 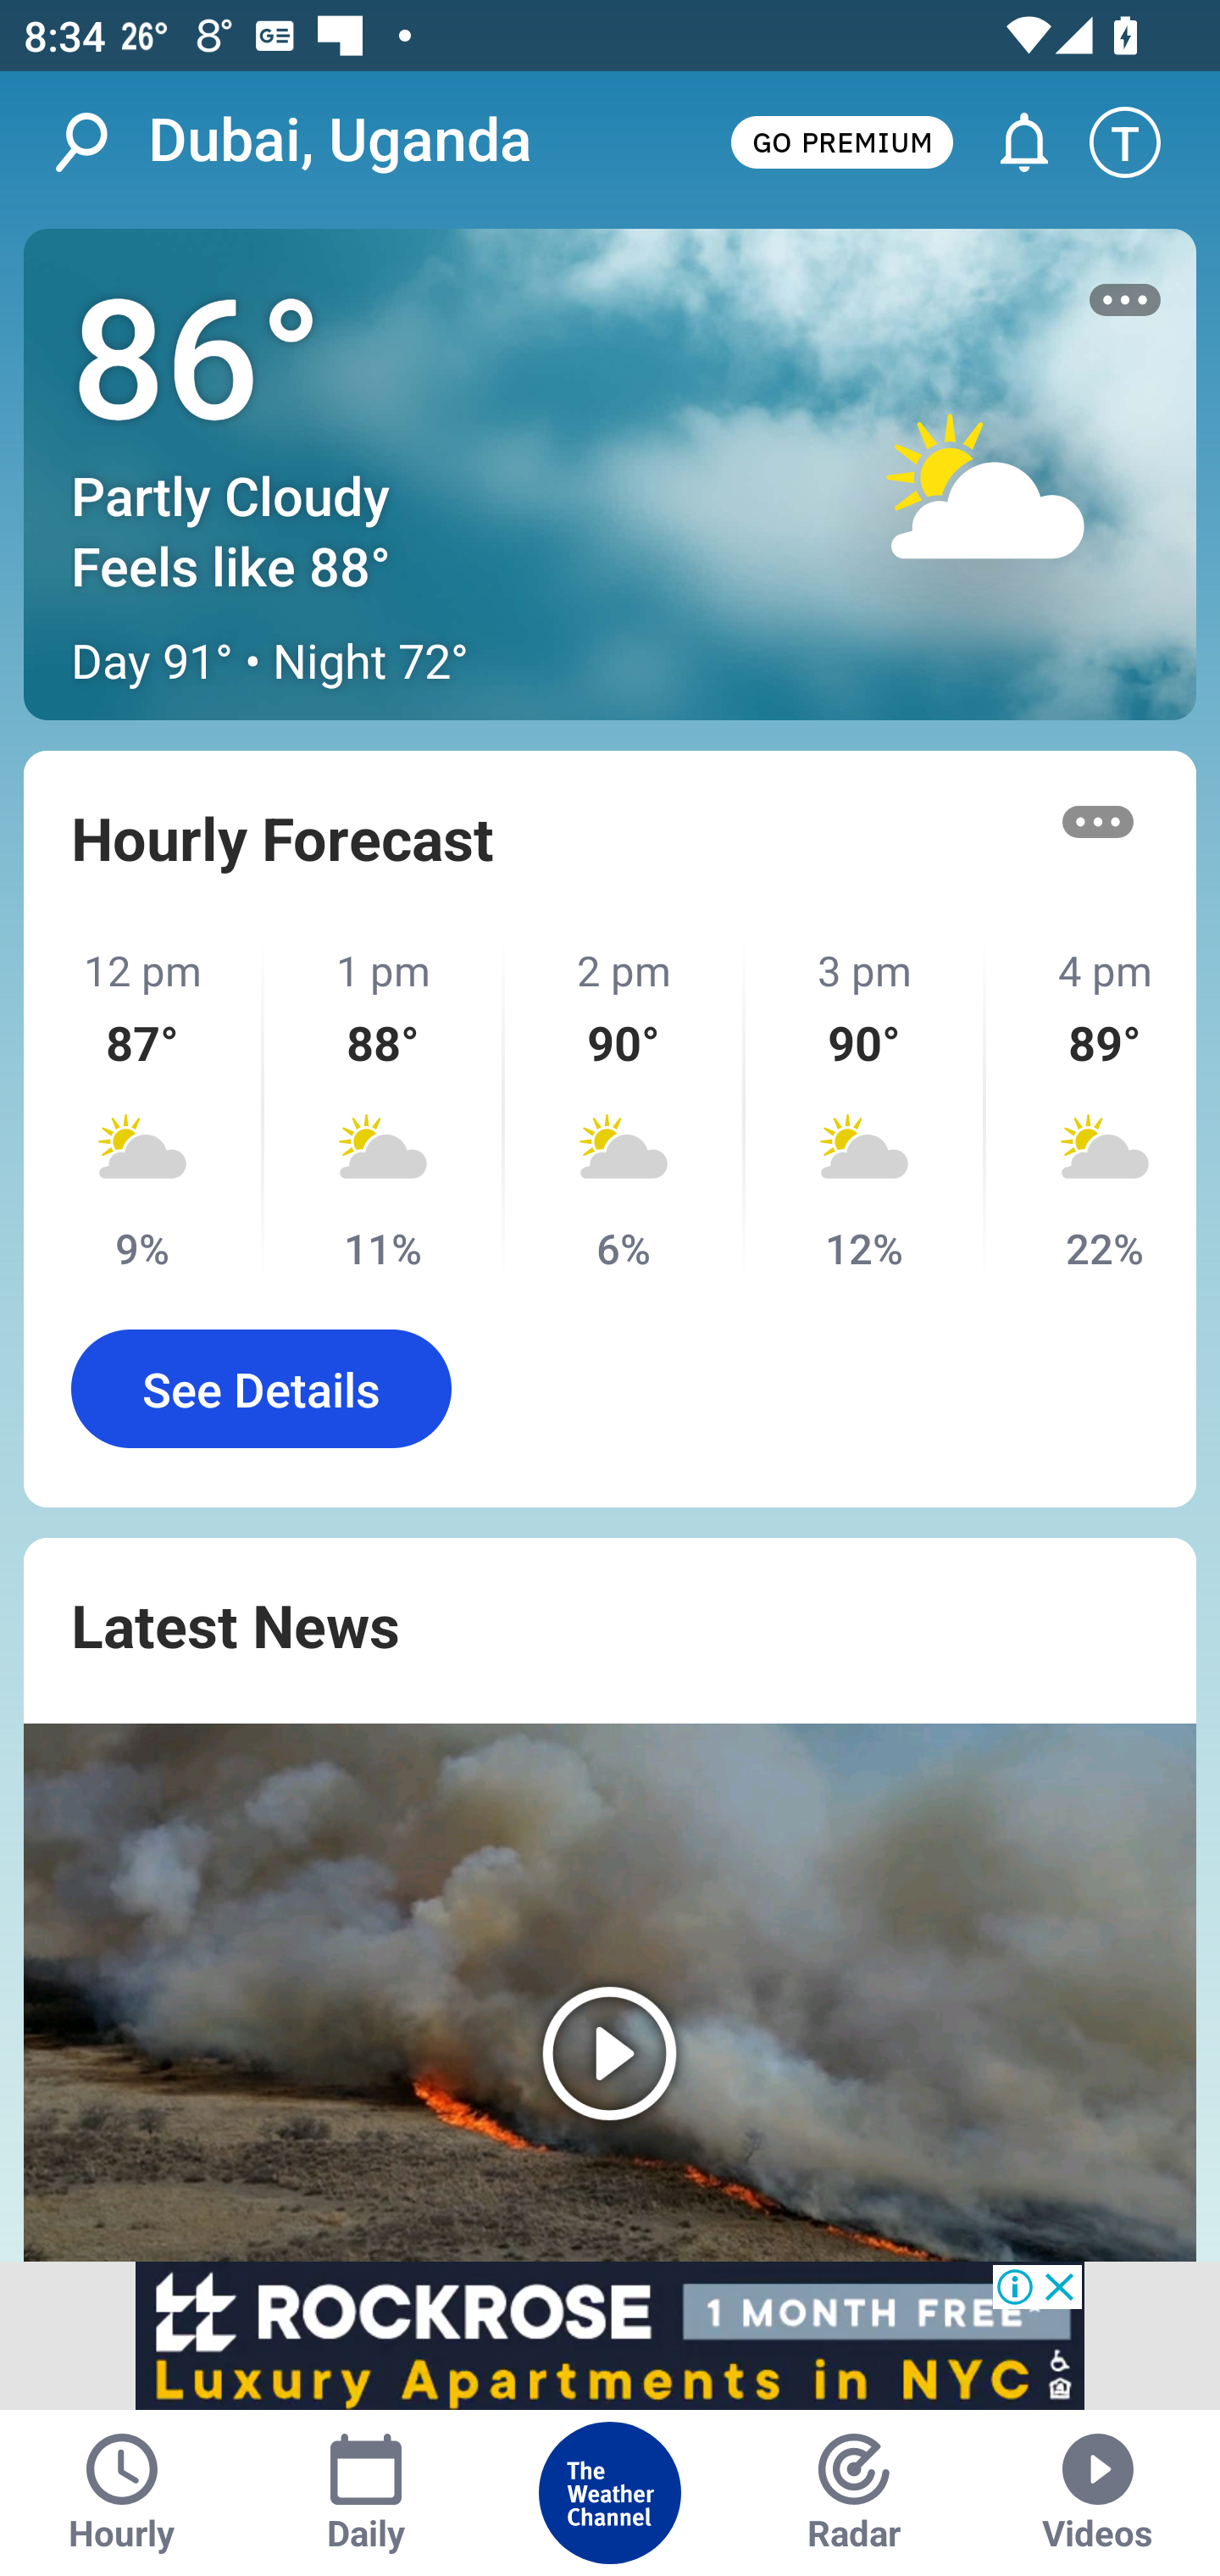 I want to click on 3 pm 90° 12%, so click(x=865, y=1108).